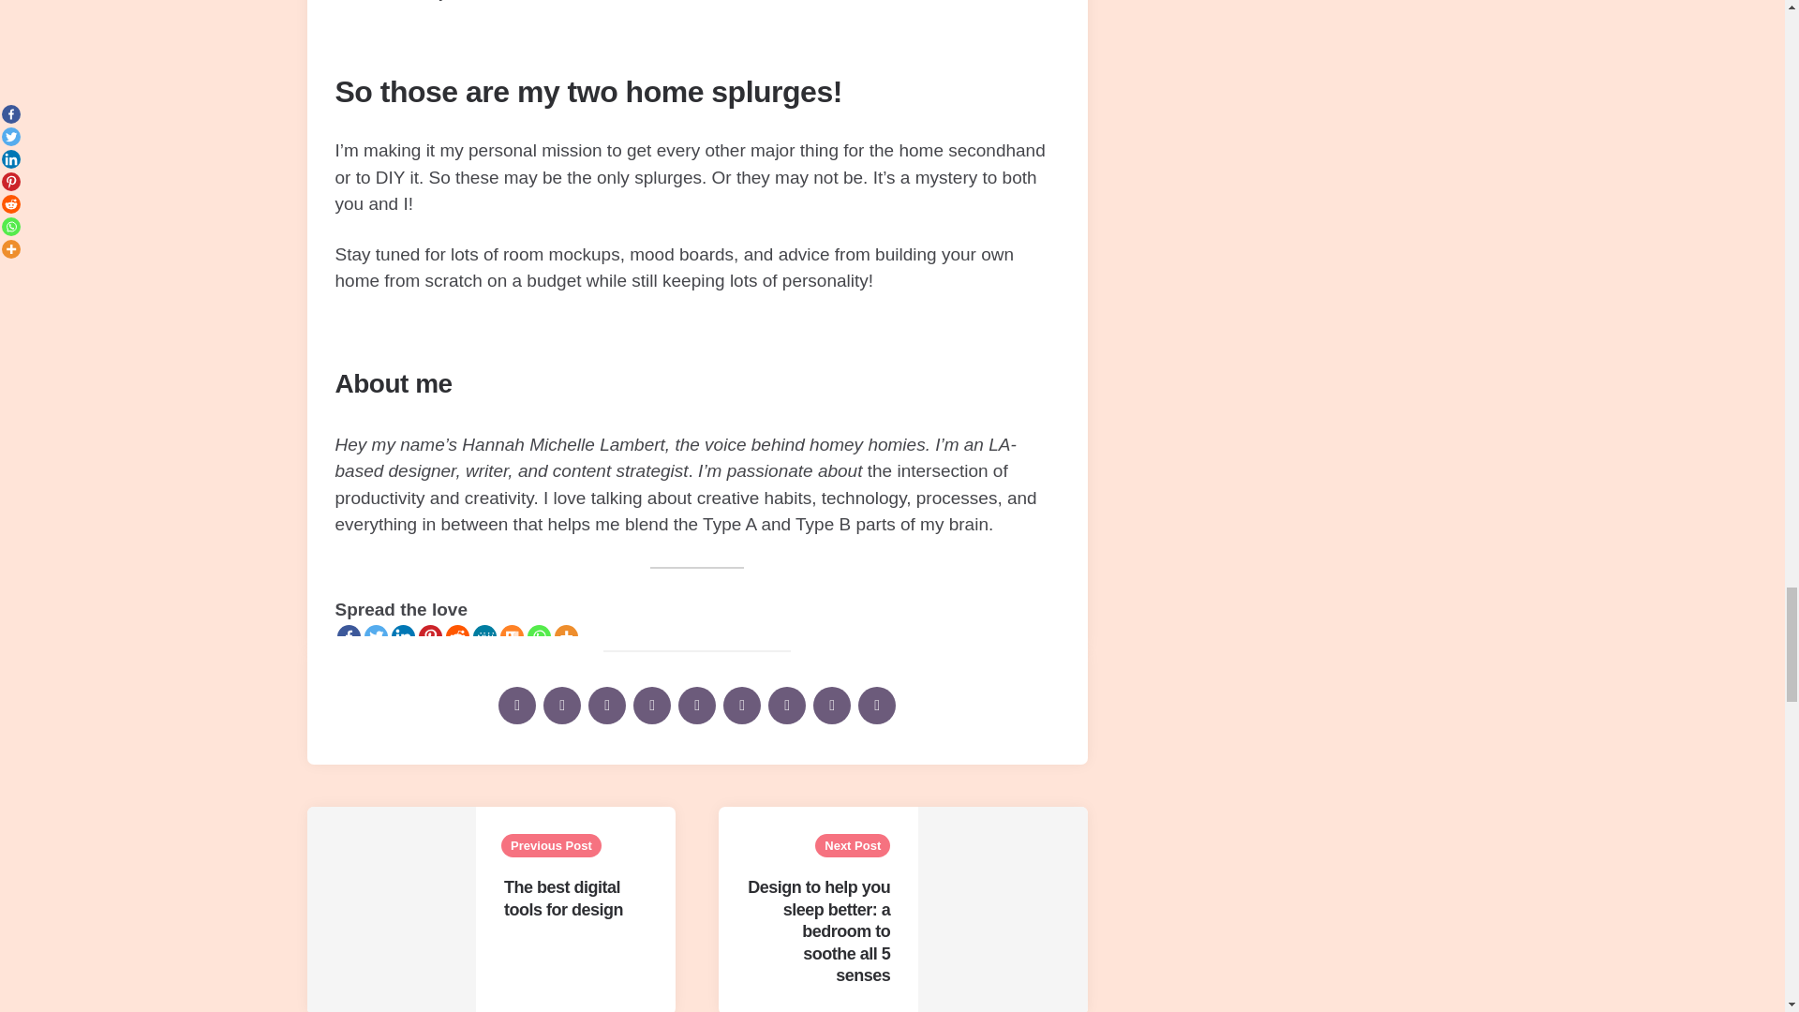 The height and width of the screenshot is (1012, 1799). Describe the element at coordinates (375, 637) in the screenshot. I see `Twitter` at that location.